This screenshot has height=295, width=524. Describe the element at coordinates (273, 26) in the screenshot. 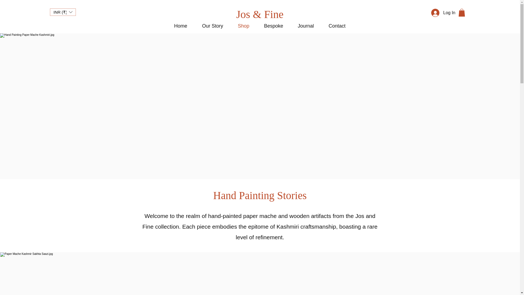

I see `Bespoke` at that location.